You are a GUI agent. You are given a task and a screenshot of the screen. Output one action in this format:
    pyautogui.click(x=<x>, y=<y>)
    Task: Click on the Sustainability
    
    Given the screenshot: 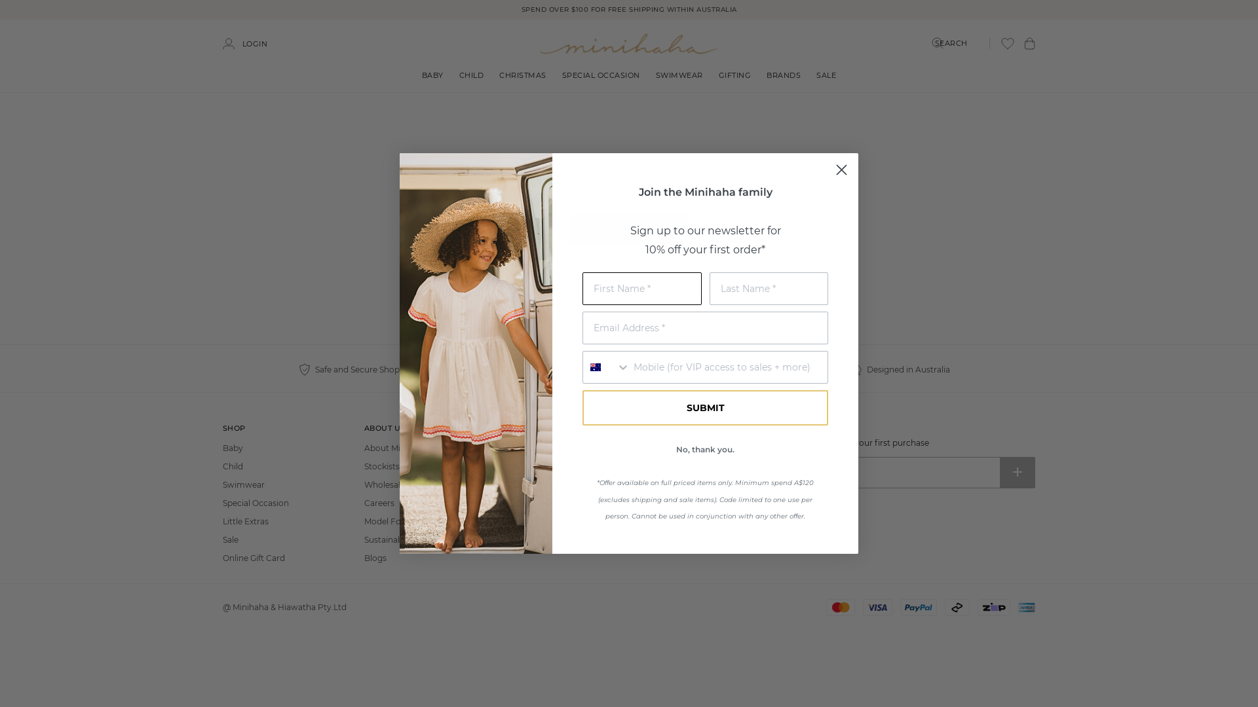 What is the action you would take?
    pyautogui.click(x=391, y=539)
    